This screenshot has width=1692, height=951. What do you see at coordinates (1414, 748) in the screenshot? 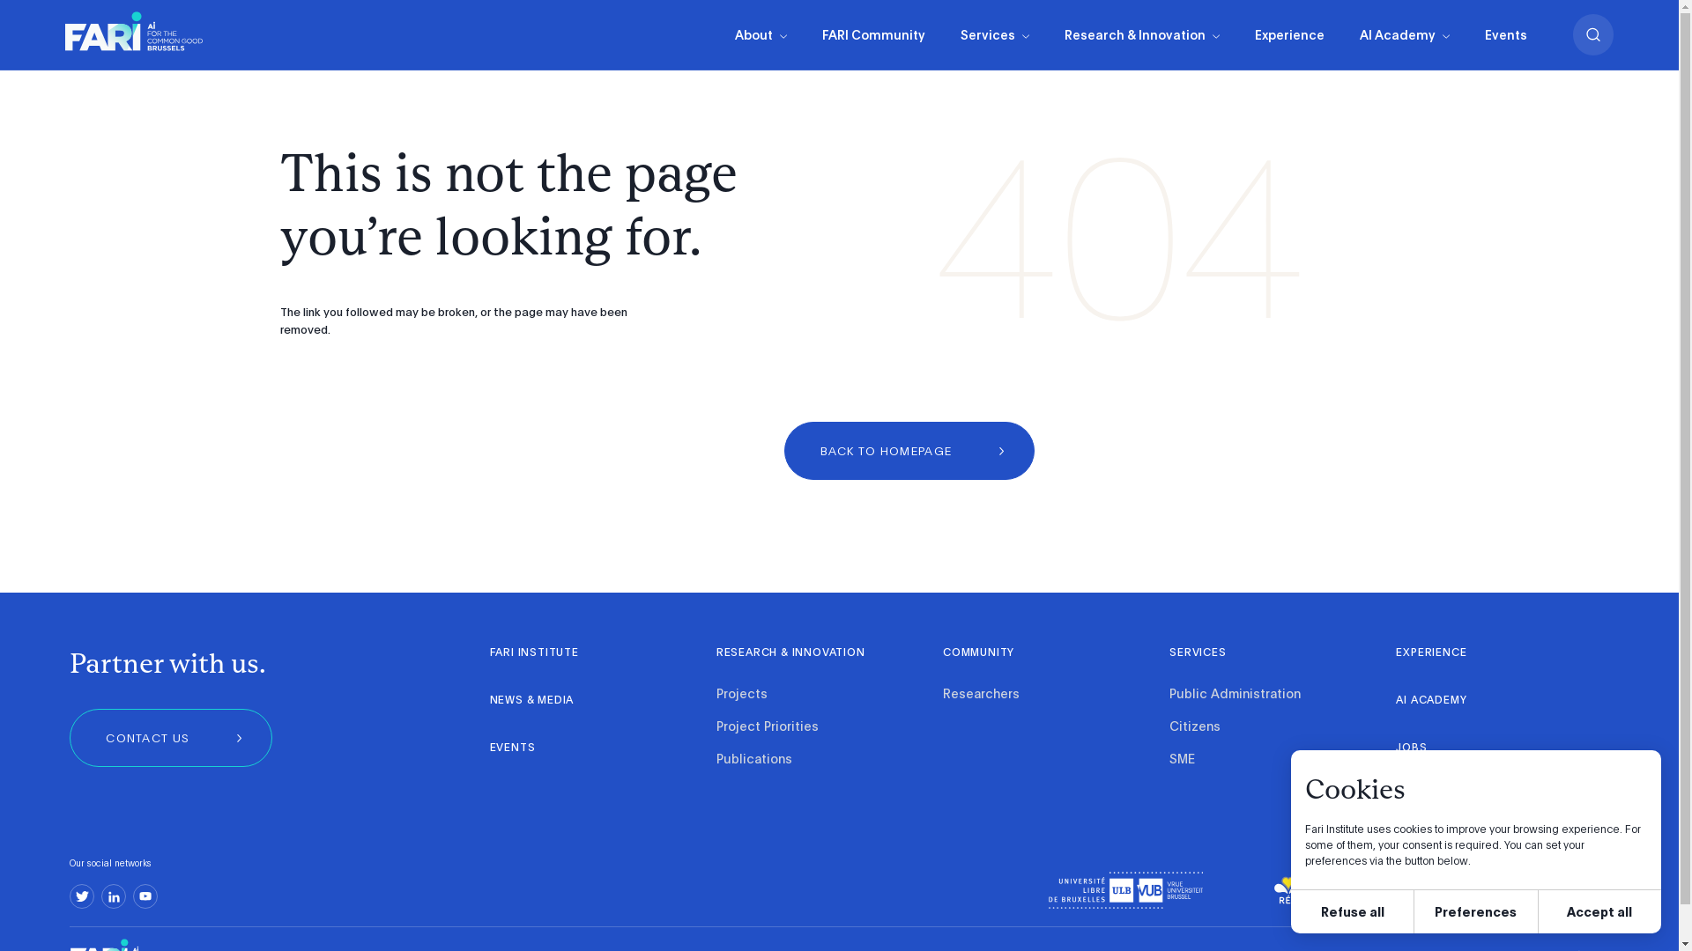
I see `JOBS` at bounding box center [1414, 748].